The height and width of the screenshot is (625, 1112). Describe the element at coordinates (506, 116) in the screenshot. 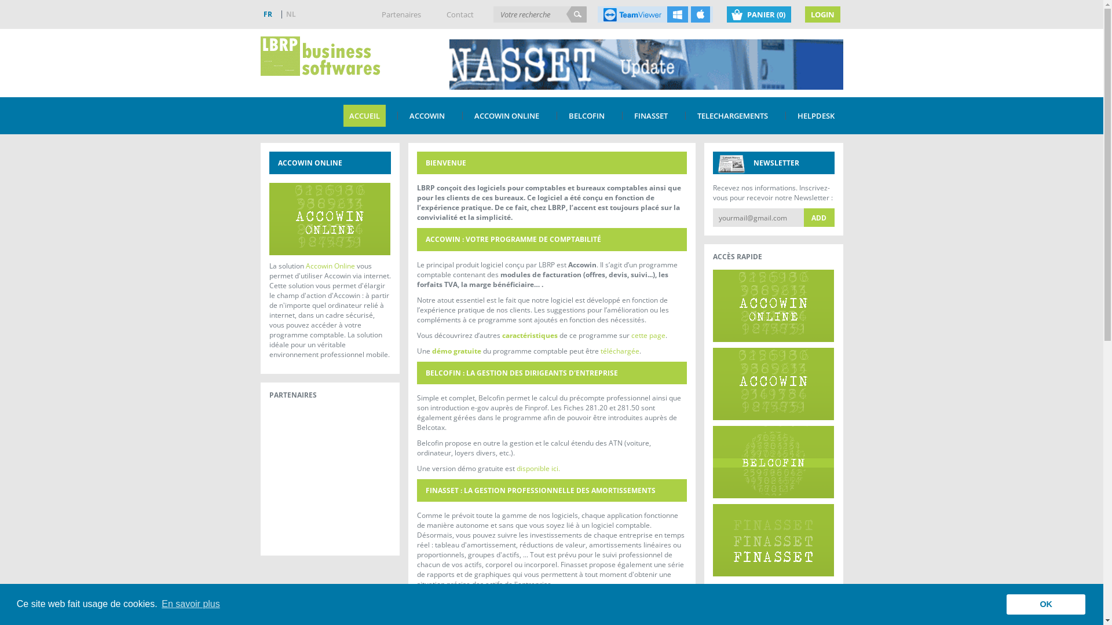

I see `ACCOWIN ONLINE` at that location.